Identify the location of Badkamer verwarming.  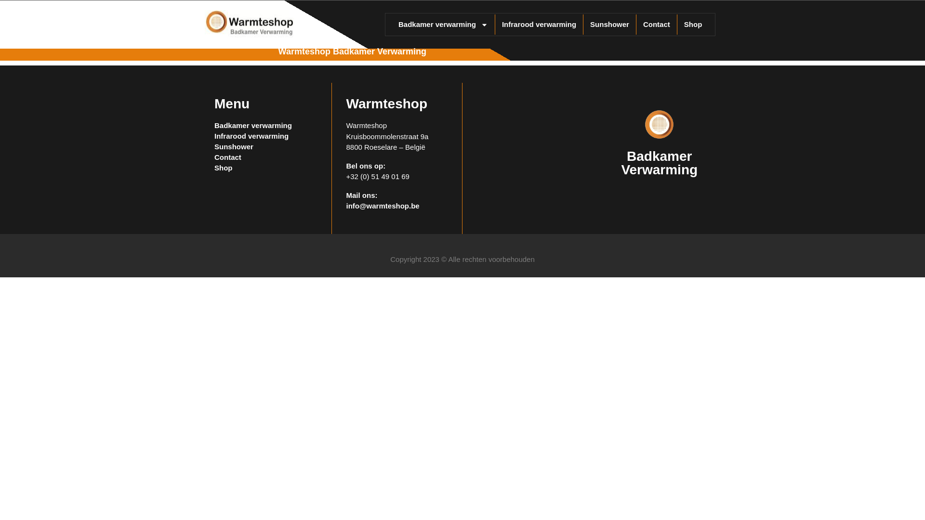
(266, 126).